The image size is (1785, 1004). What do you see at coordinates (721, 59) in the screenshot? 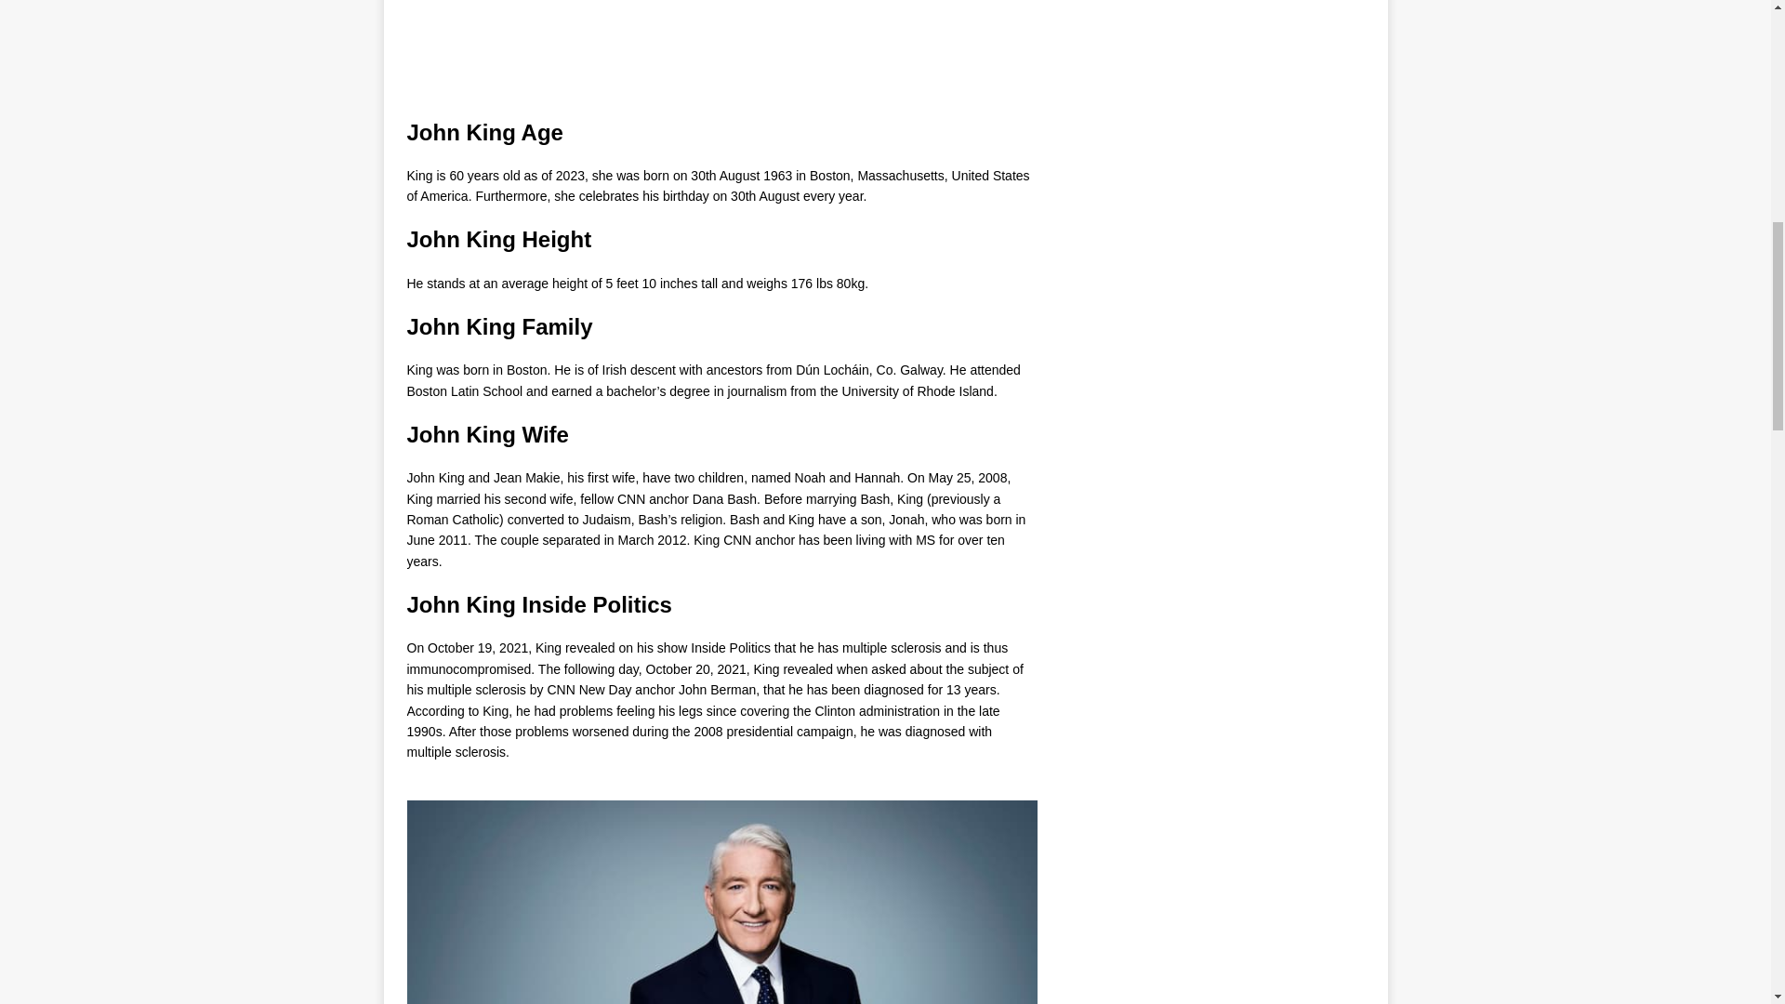
I see `Advertisement` at bounding box center [721, 59].